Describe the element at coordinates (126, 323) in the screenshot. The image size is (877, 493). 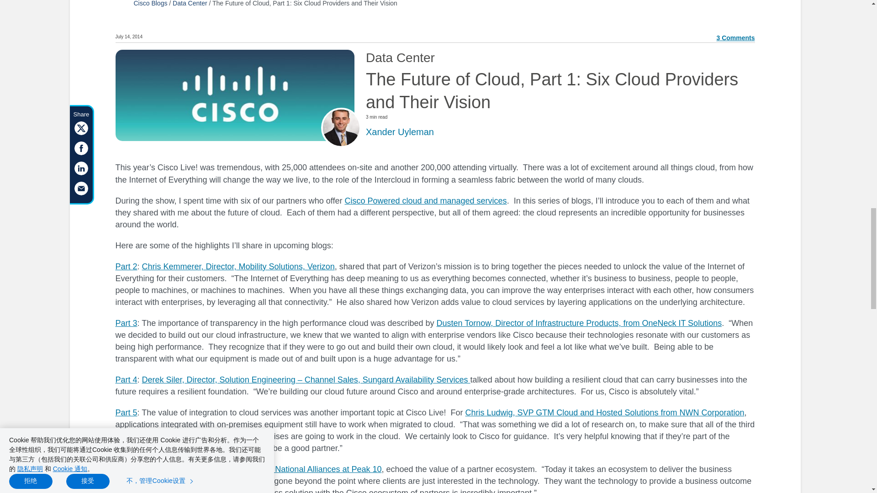
I see `Part 3` at that location.